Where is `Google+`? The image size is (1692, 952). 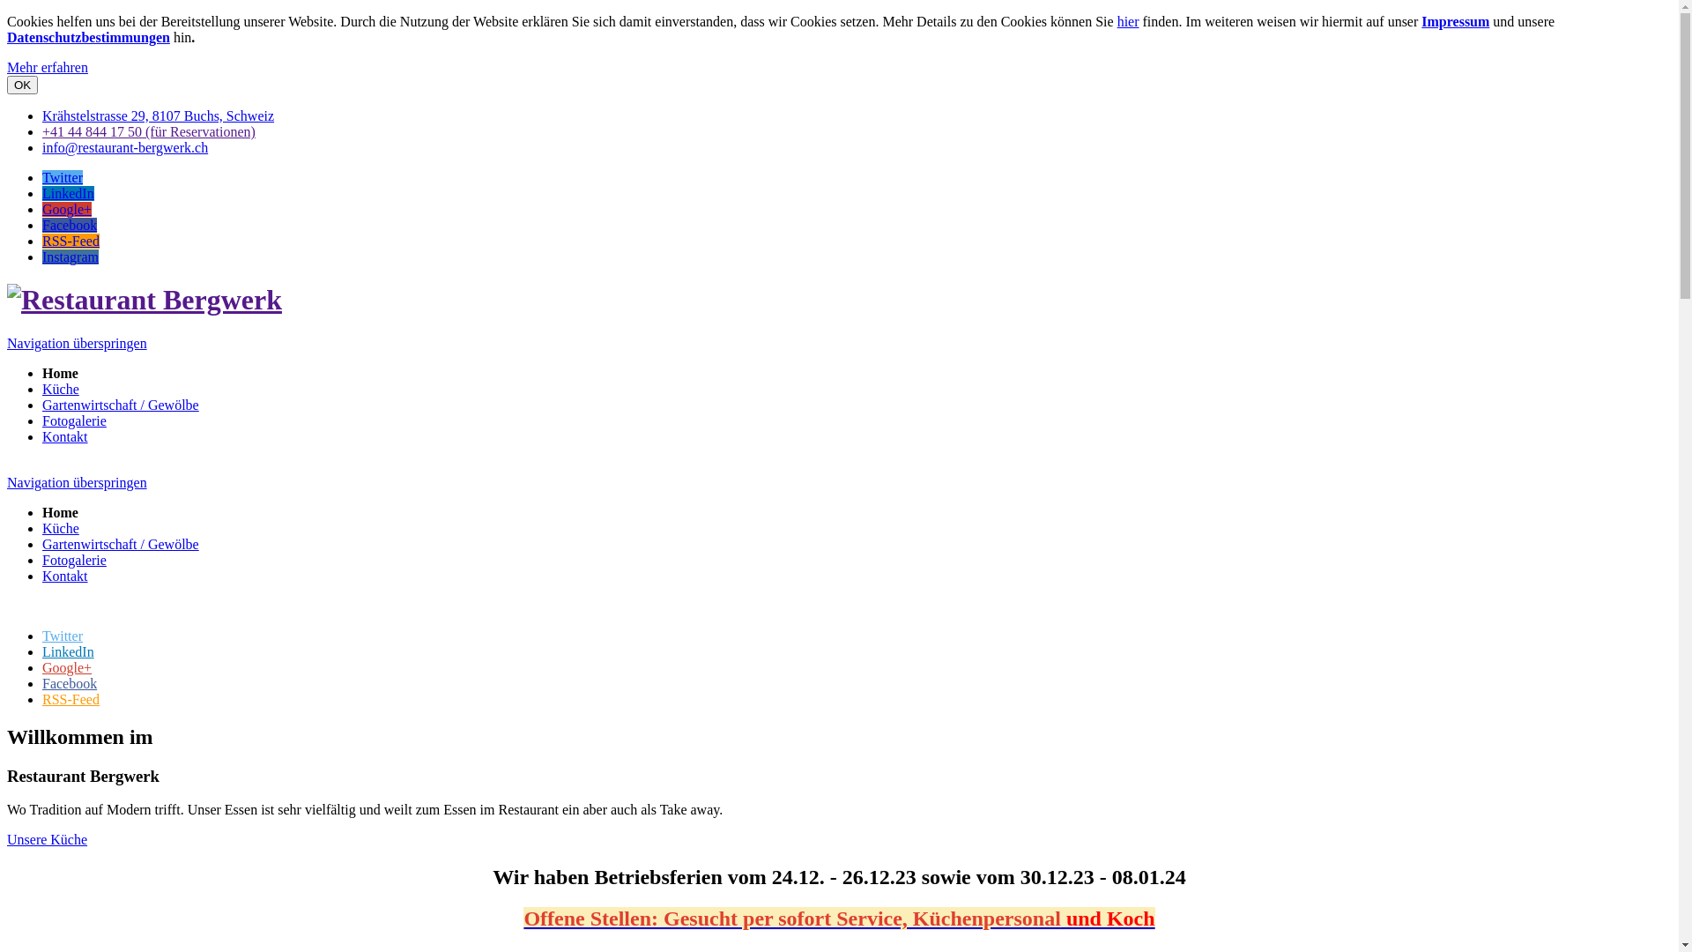 Google+ is located at coordinates (67, 210).